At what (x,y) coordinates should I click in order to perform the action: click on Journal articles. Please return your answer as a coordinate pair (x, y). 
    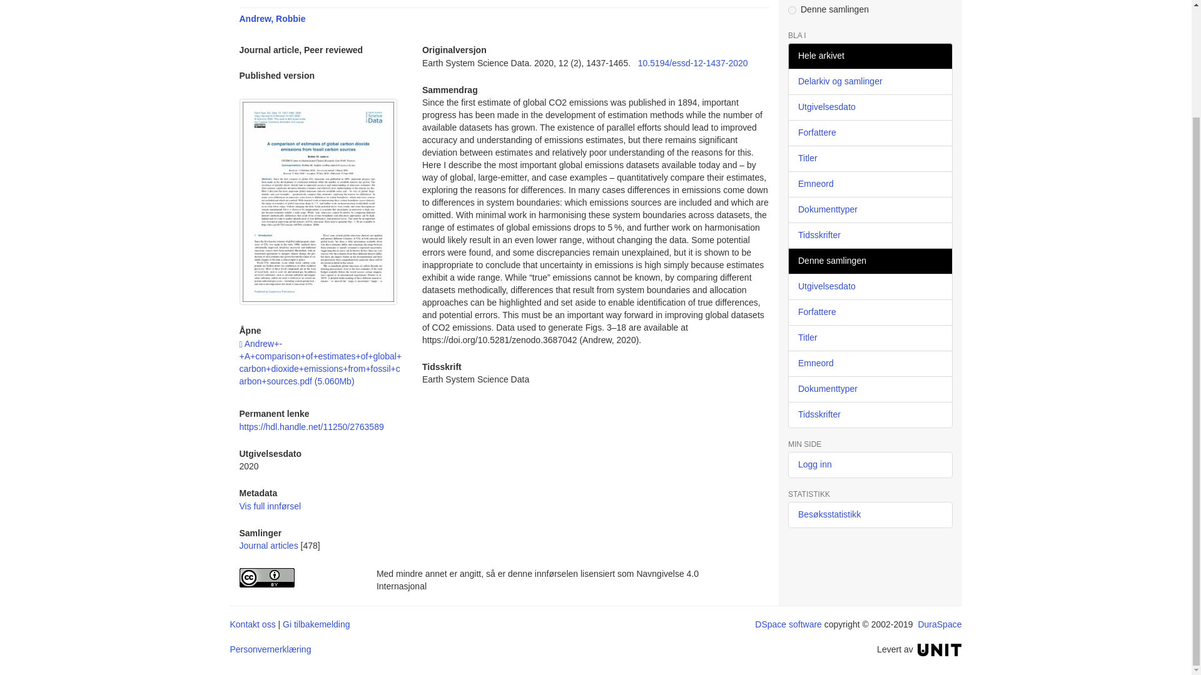
    Looking at the image, I should click on (268, 546).